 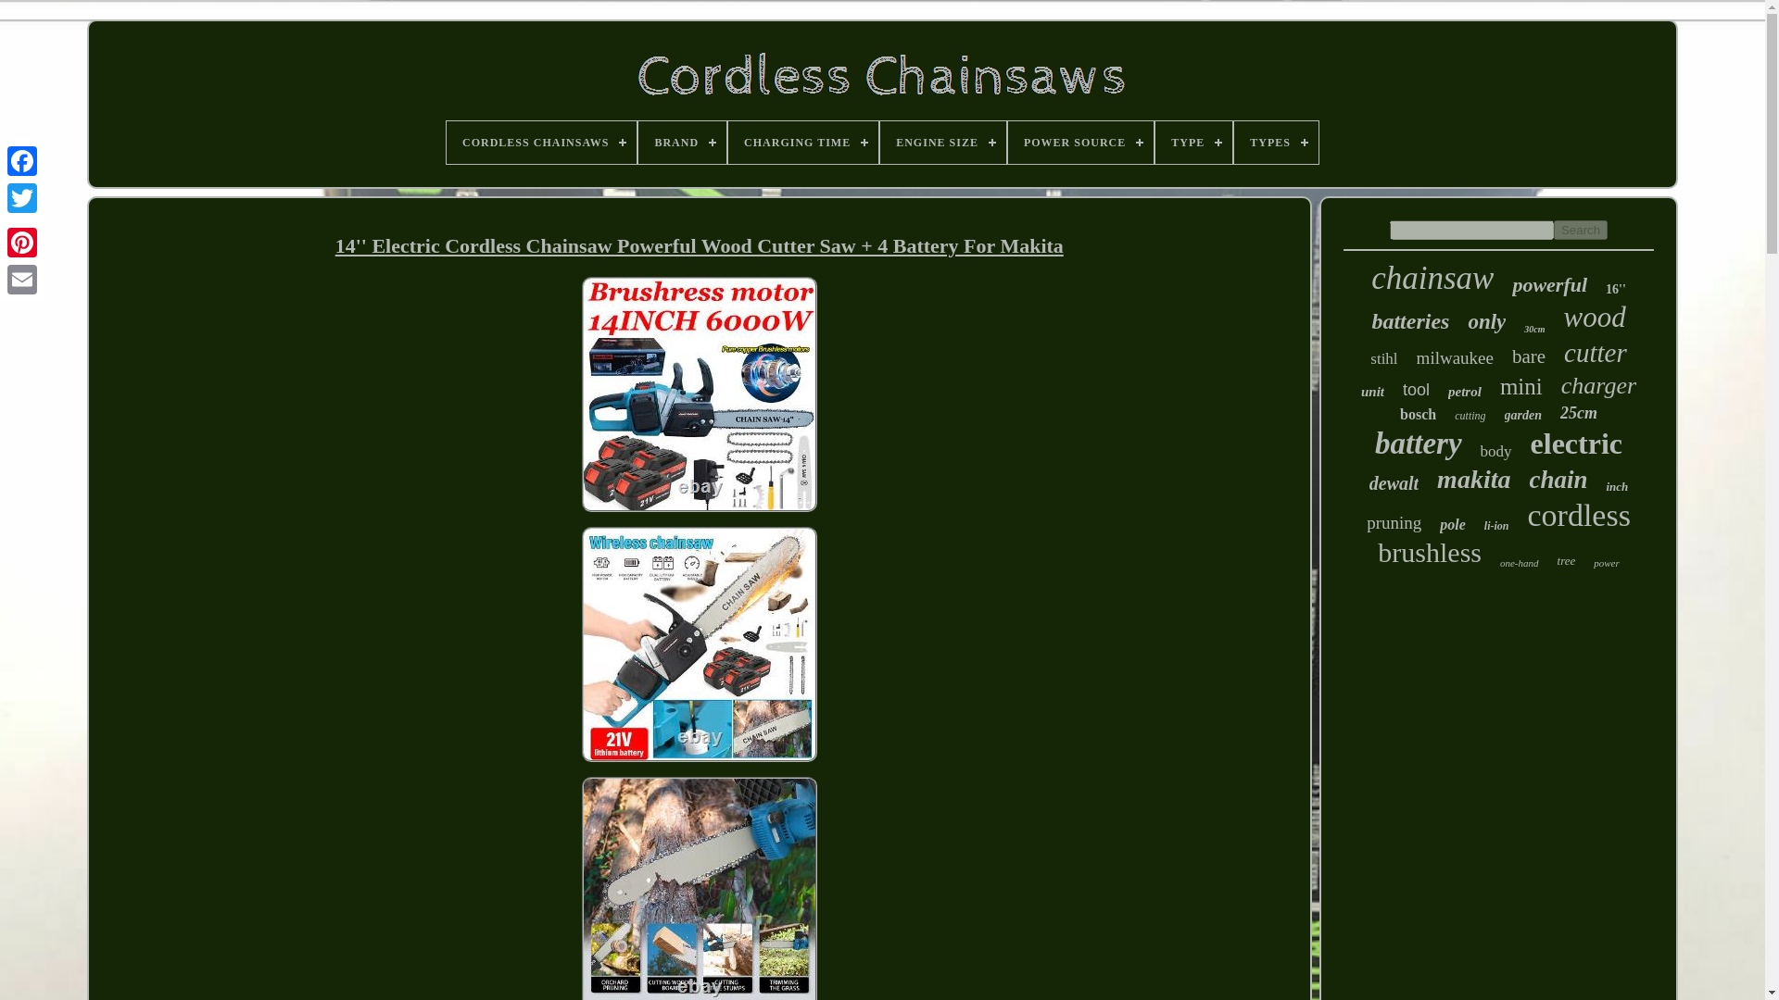 What do you see at coordinates (682, 143) in the screenshot?
I see `BRAND` at bounding box center [682, 143].